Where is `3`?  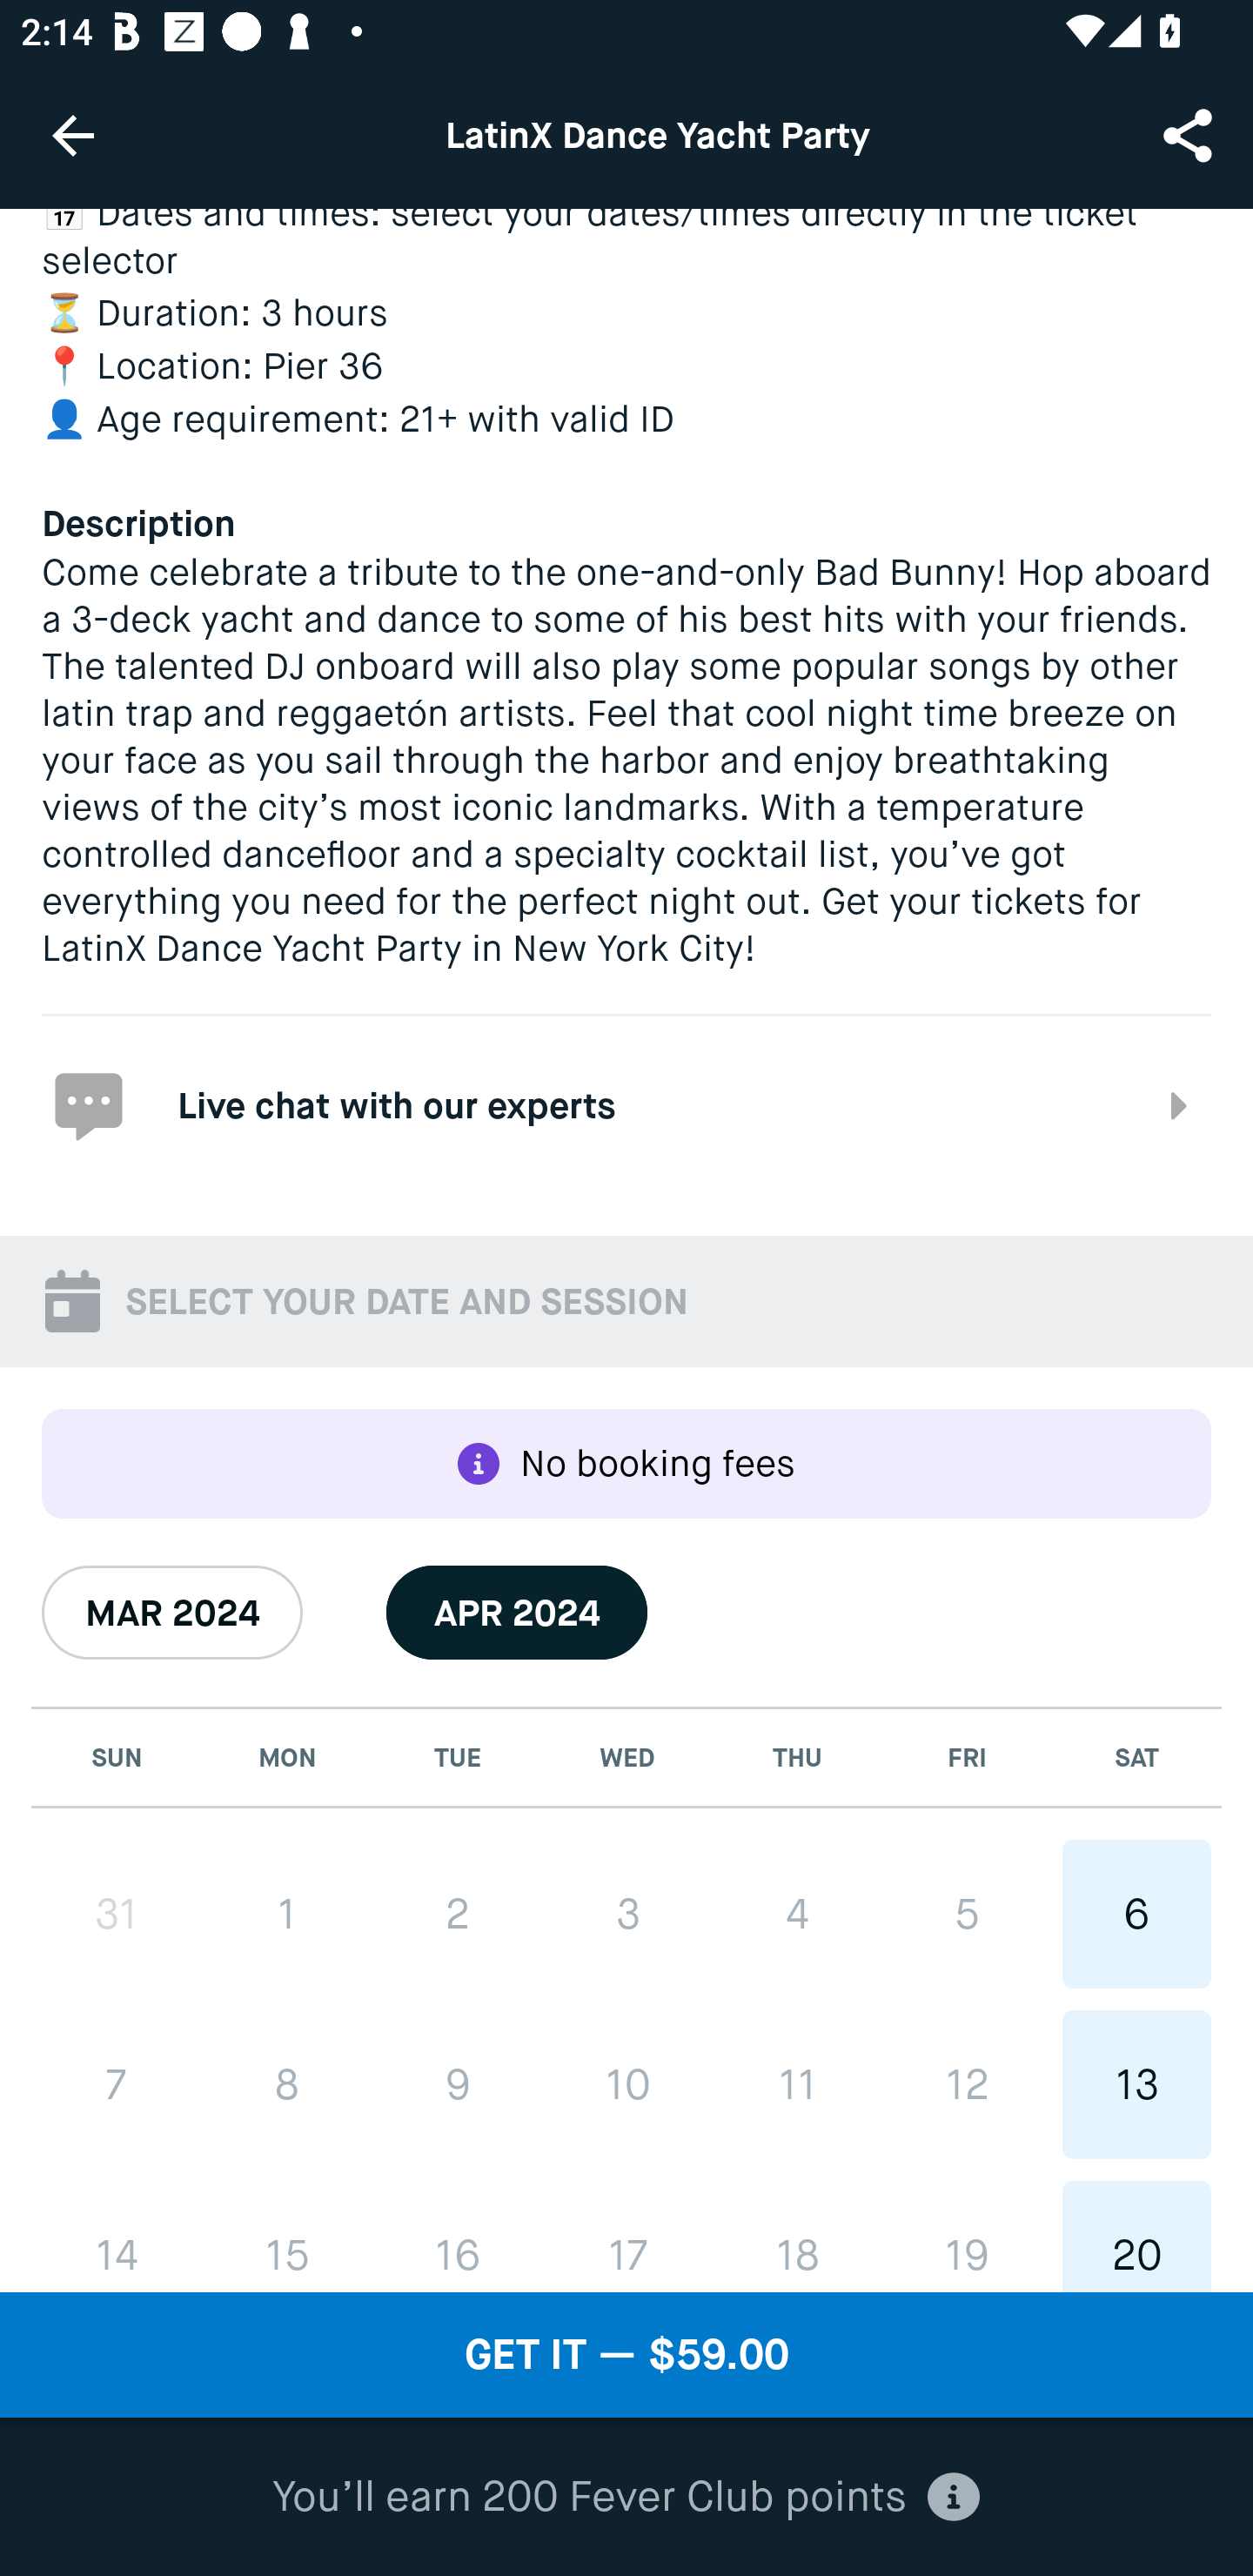 3 is located at coordinates (627, 1914).